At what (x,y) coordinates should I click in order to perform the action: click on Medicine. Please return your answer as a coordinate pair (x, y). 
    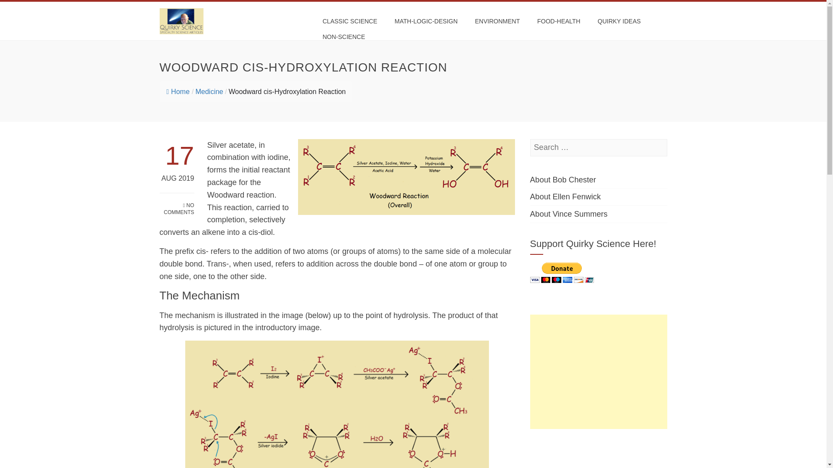
    Looking at the image, I should click on (209, 92).